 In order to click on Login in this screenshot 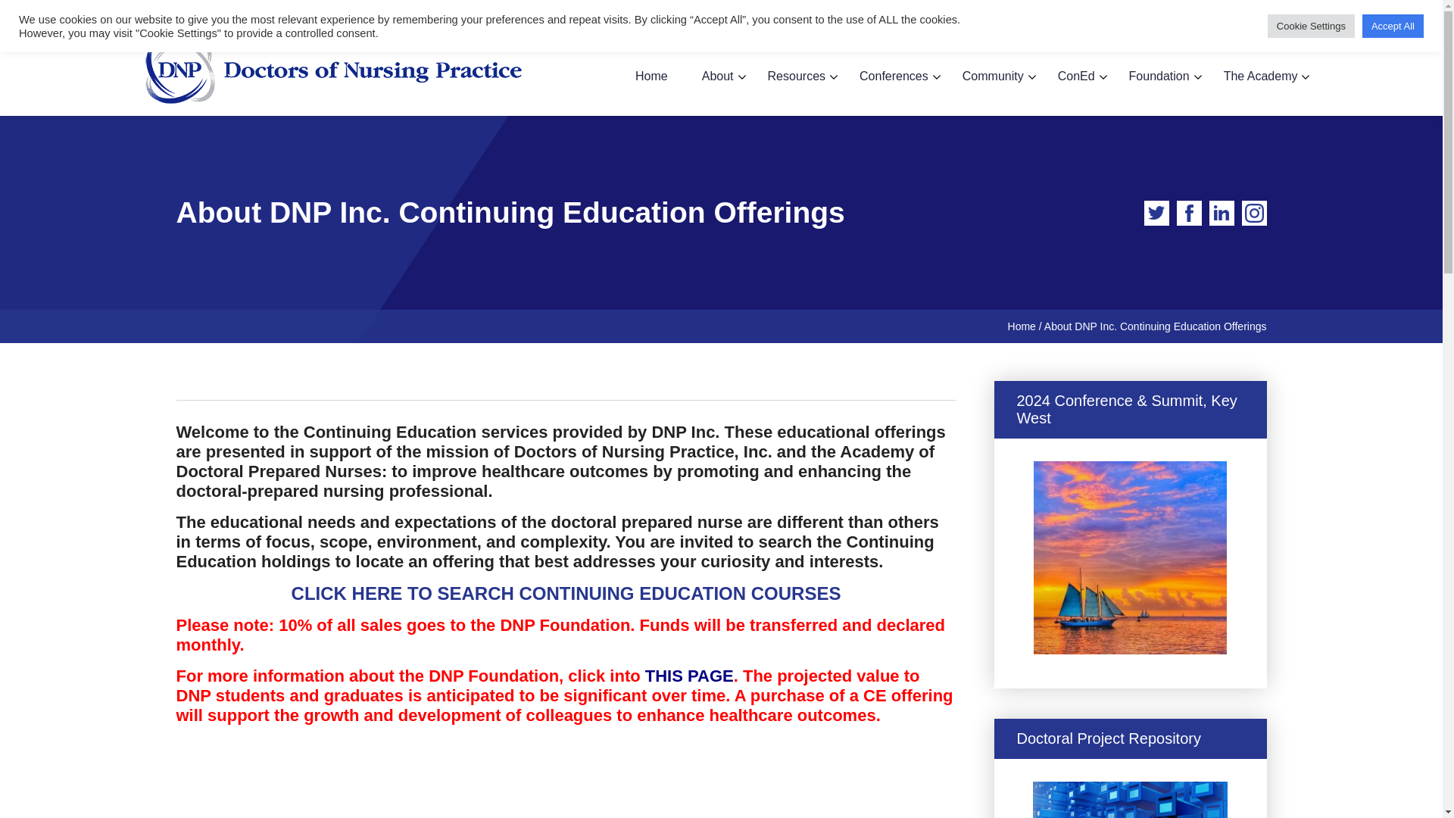, I will do `click(1115, 21)`.